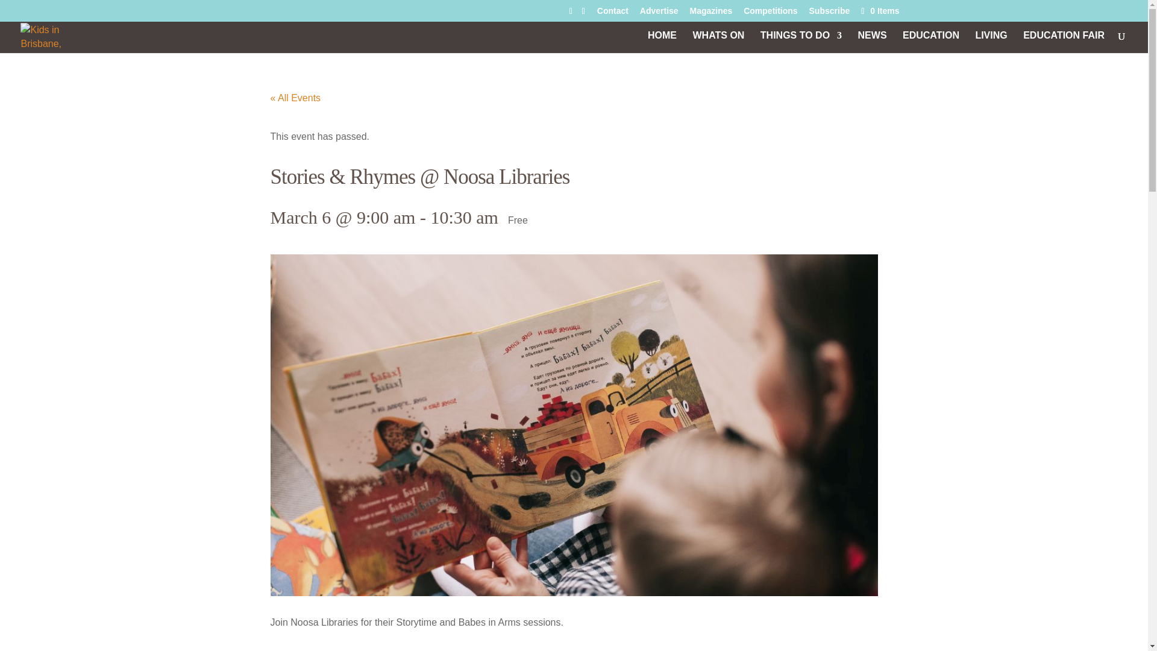 This screenshot has height=651, width=1157. What do you see at coordinates (991, 42) in the screenshot?
I see `Family magazine, Kids on the Coast, is an online for parents` at bounding box center [991, 42].